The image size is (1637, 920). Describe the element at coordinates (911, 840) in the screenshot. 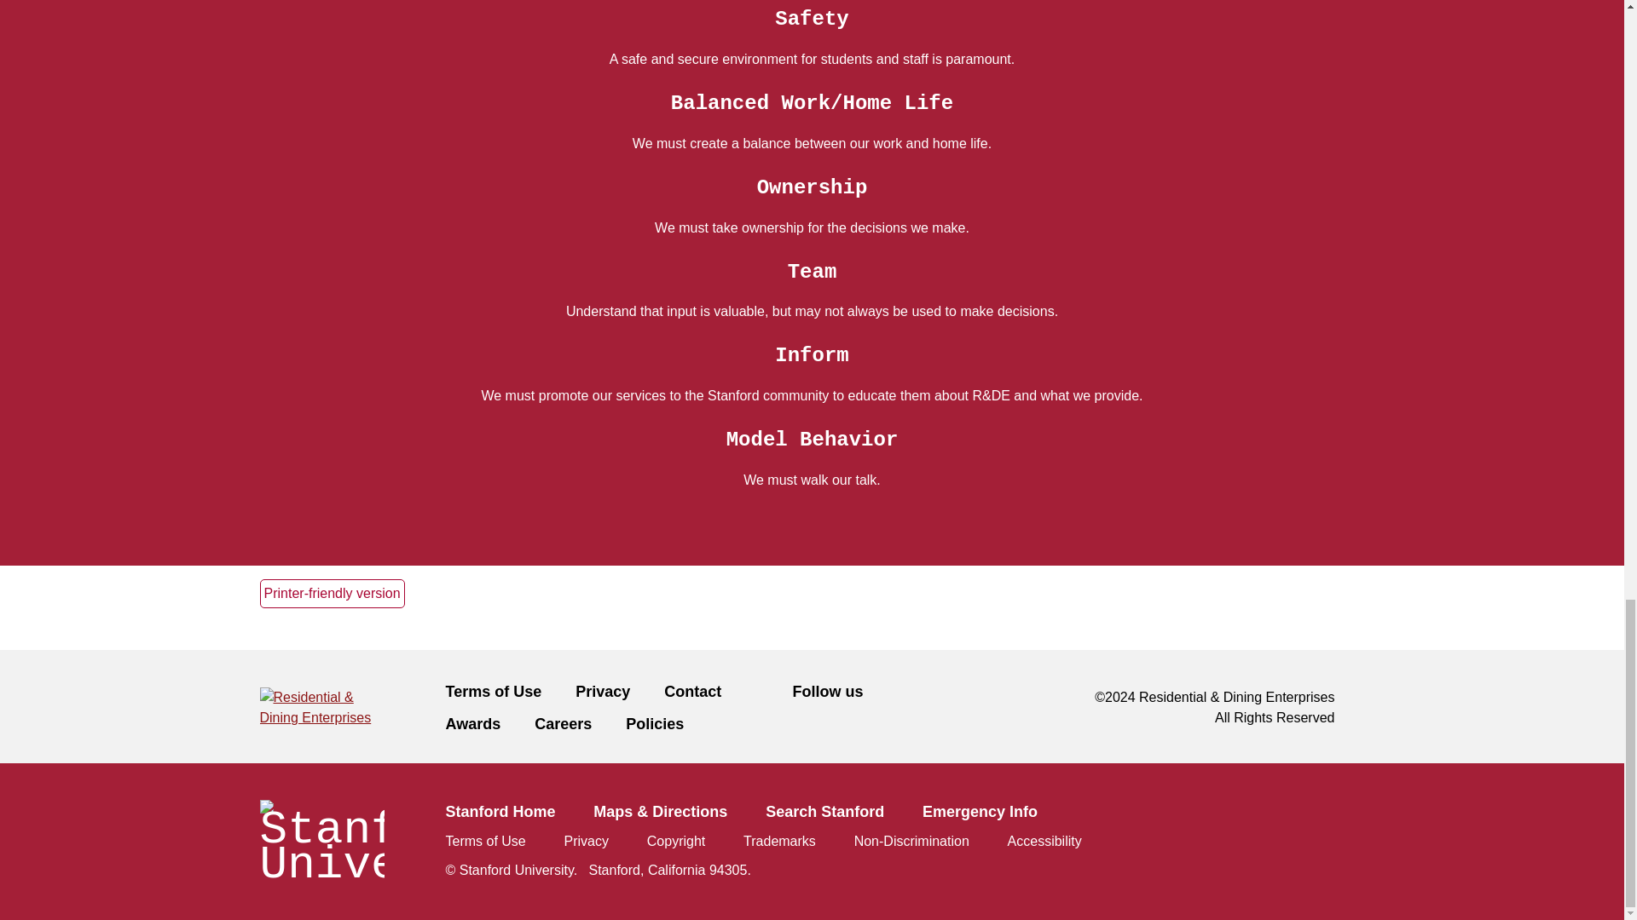

I see `Non-discrimination policy` at that location.